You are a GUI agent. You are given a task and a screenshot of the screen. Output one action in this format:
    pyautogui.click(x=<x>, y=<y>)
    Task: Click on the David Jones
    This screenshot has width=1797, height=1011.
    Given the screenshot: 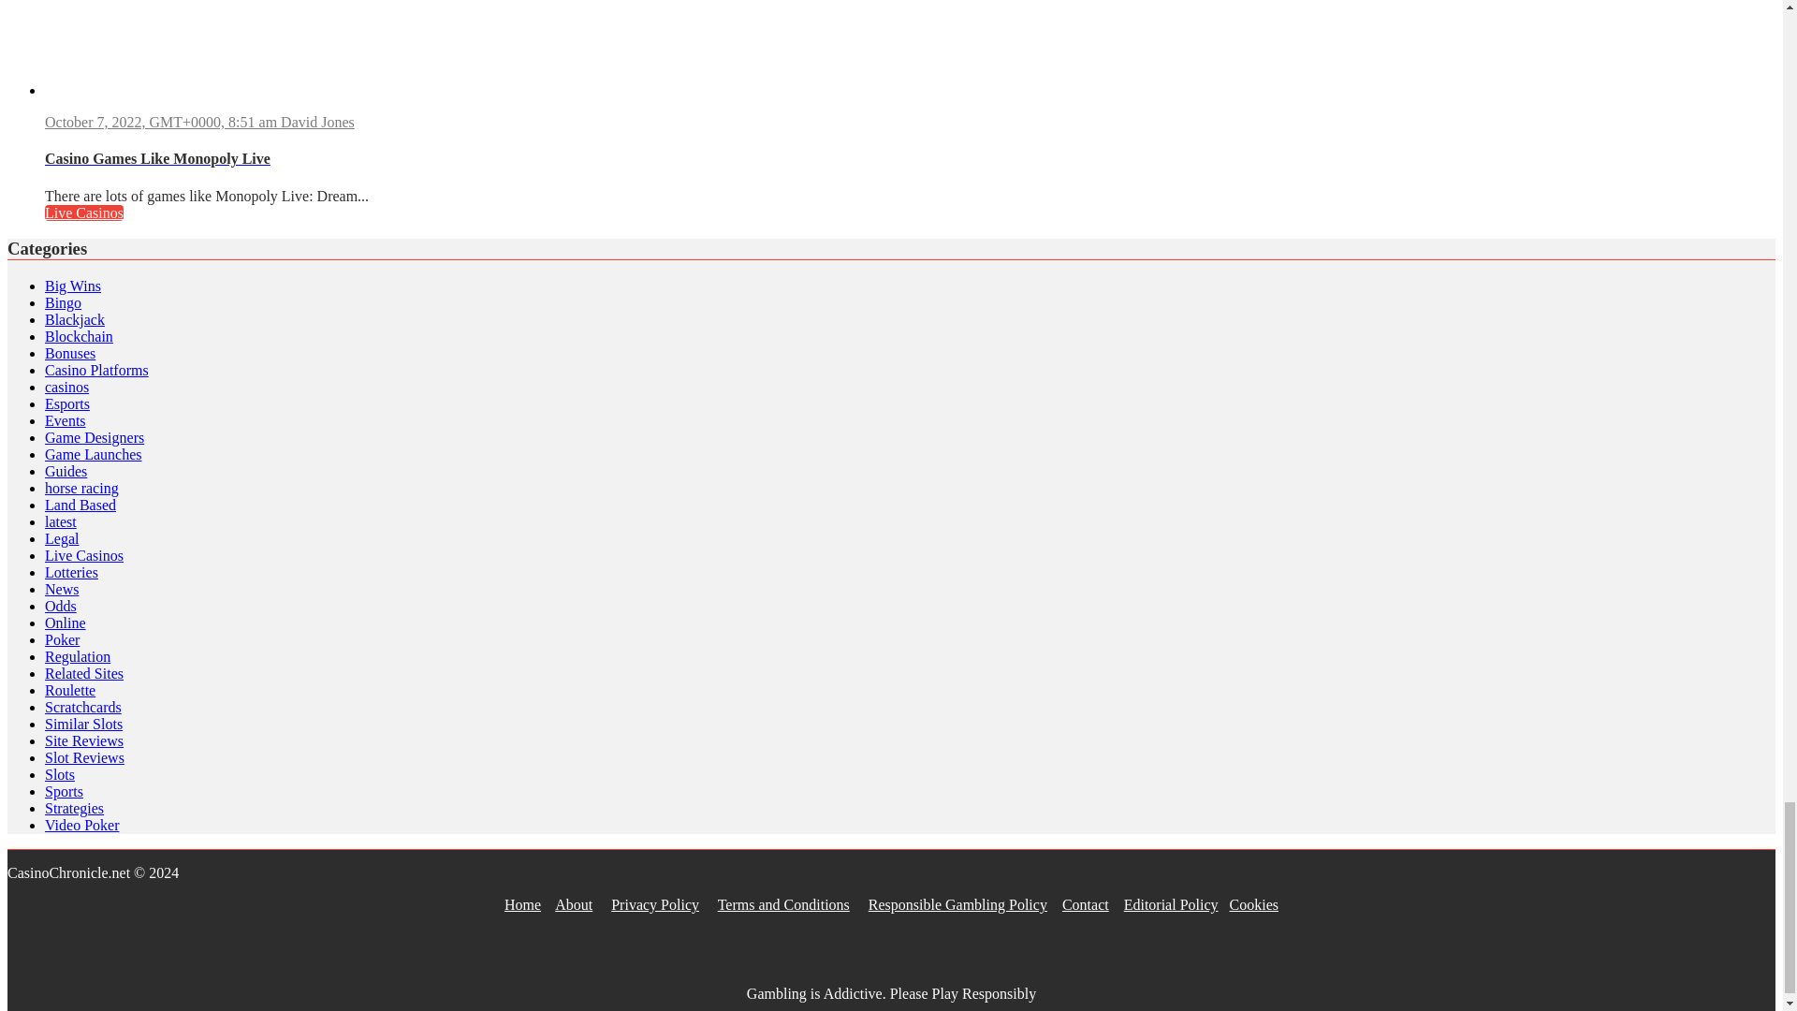 What is the action you would take?
    pyautogui.click(x=316, y=122)
    